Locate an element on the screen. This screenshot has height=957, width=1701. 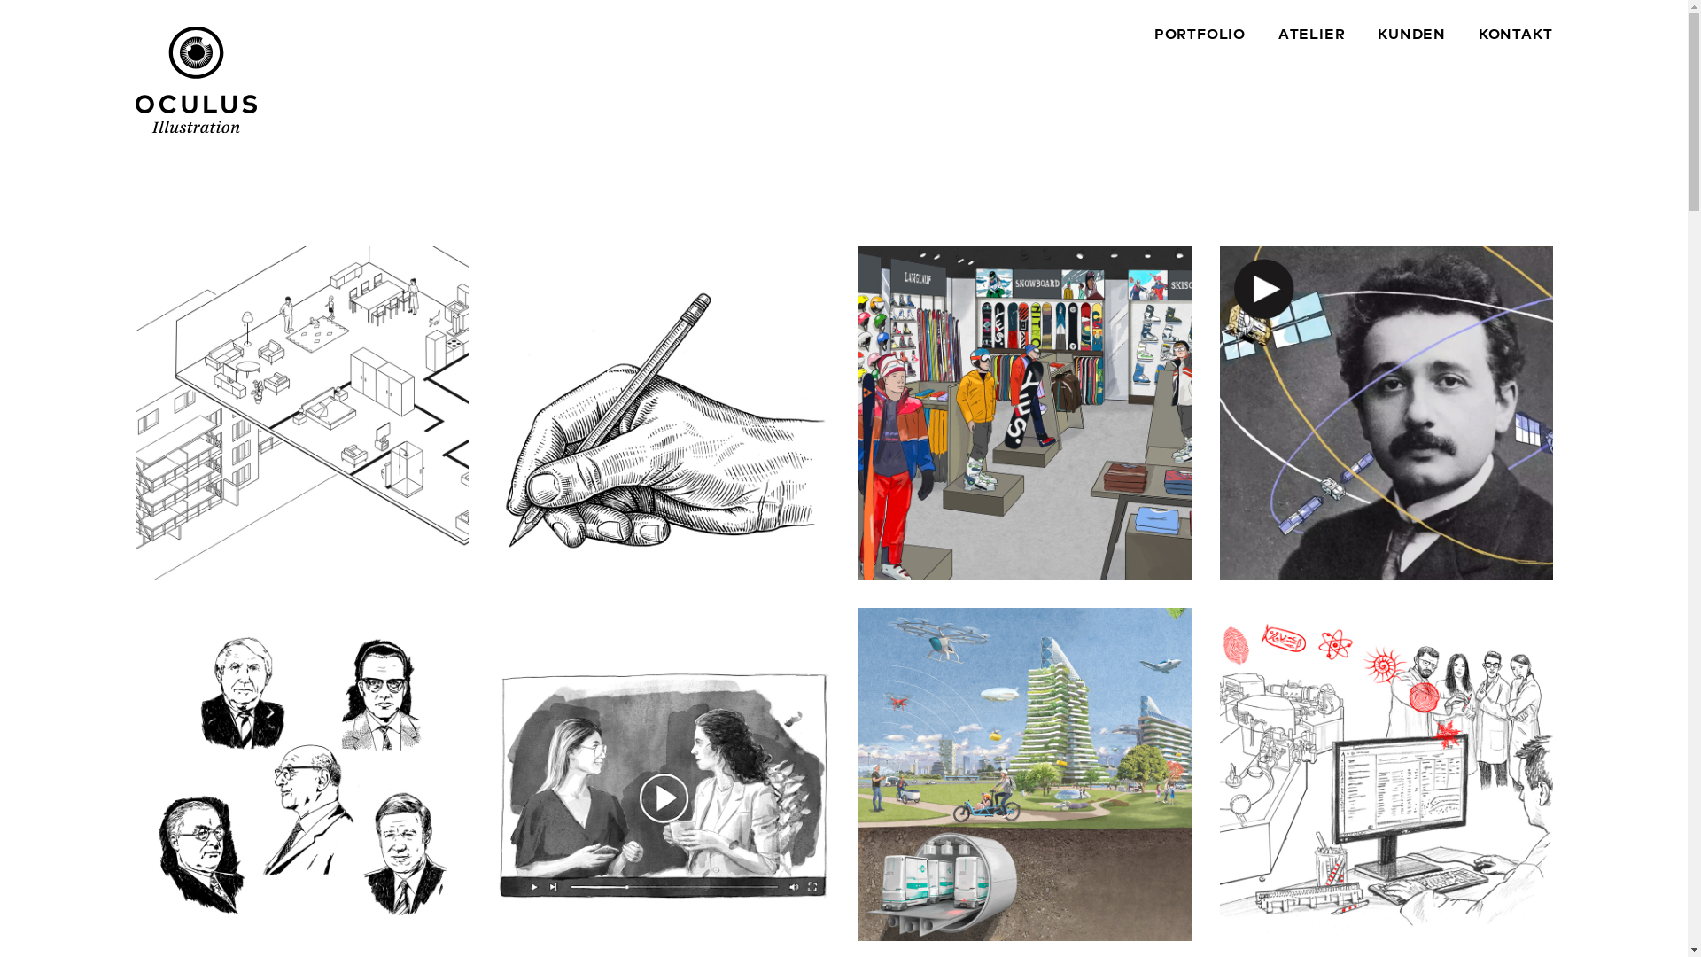
ATELIER is located at coordinates (1312, 35).